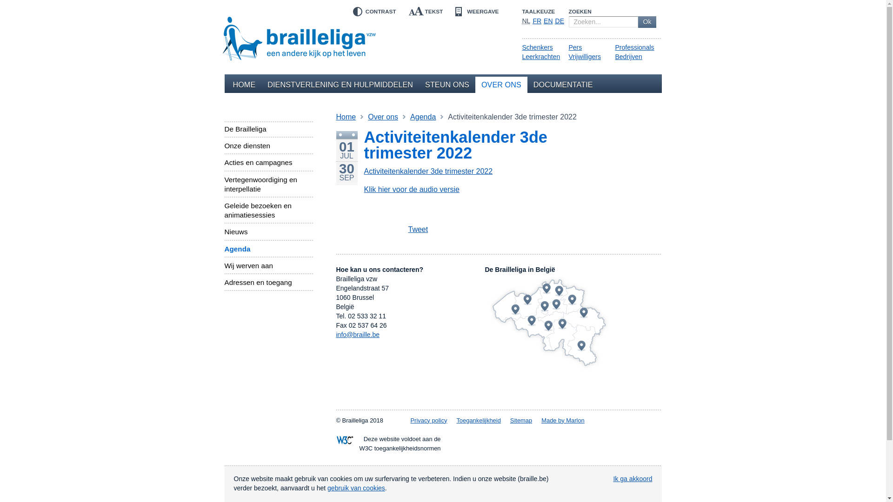 This screenshot has width=893, height=502. Describe the element at coordinates (526, 21) in the screenshot. I see `NL` at that location.